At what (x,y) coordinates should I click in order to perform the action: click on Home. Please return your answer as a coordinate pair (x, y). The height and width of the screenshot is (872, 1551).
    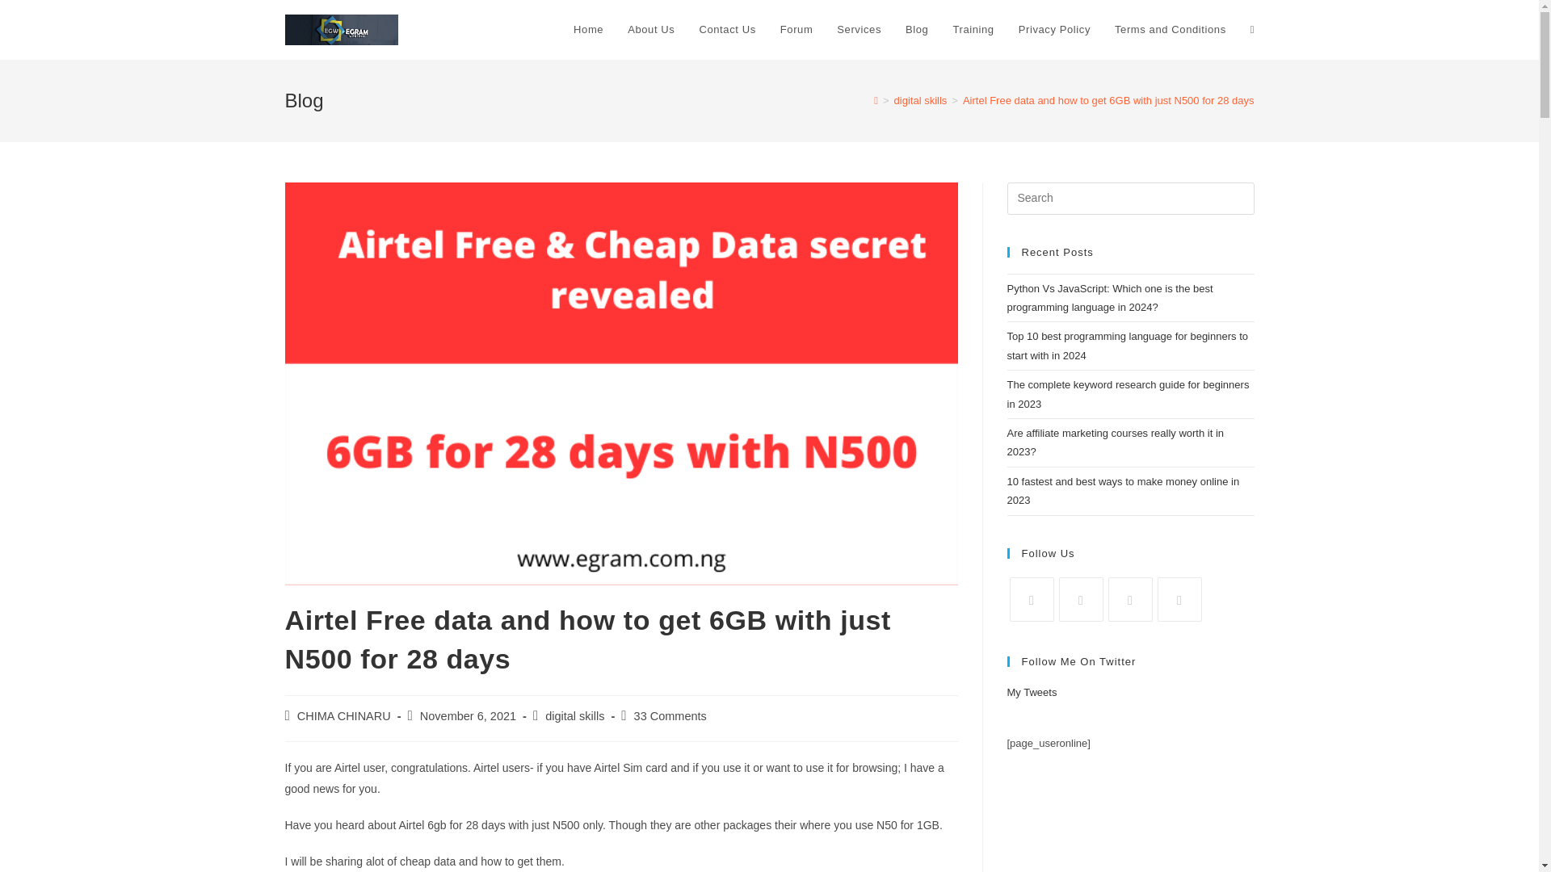
    Looking at the image, I should click on (588, 30).